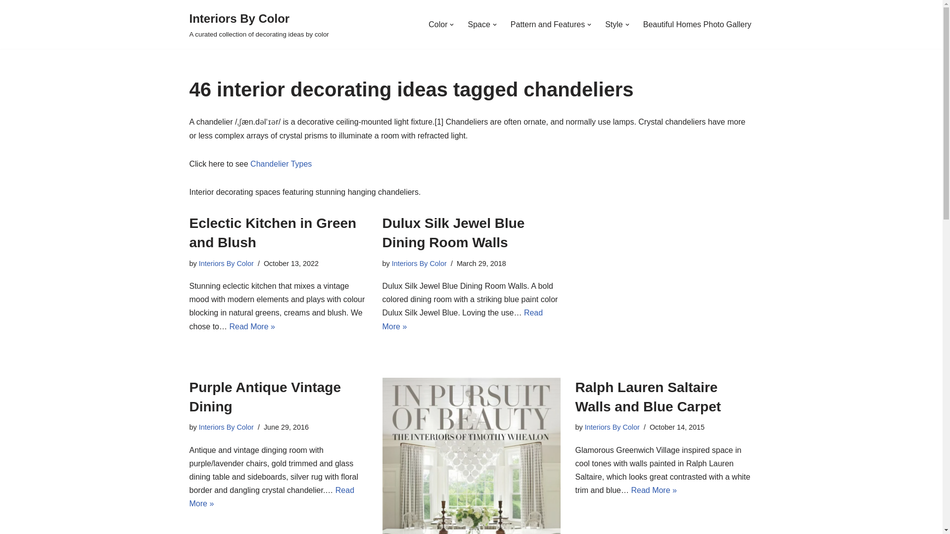  Describe the element at coordinates (478, 24) in the screenshot. I see `Space` at that location.